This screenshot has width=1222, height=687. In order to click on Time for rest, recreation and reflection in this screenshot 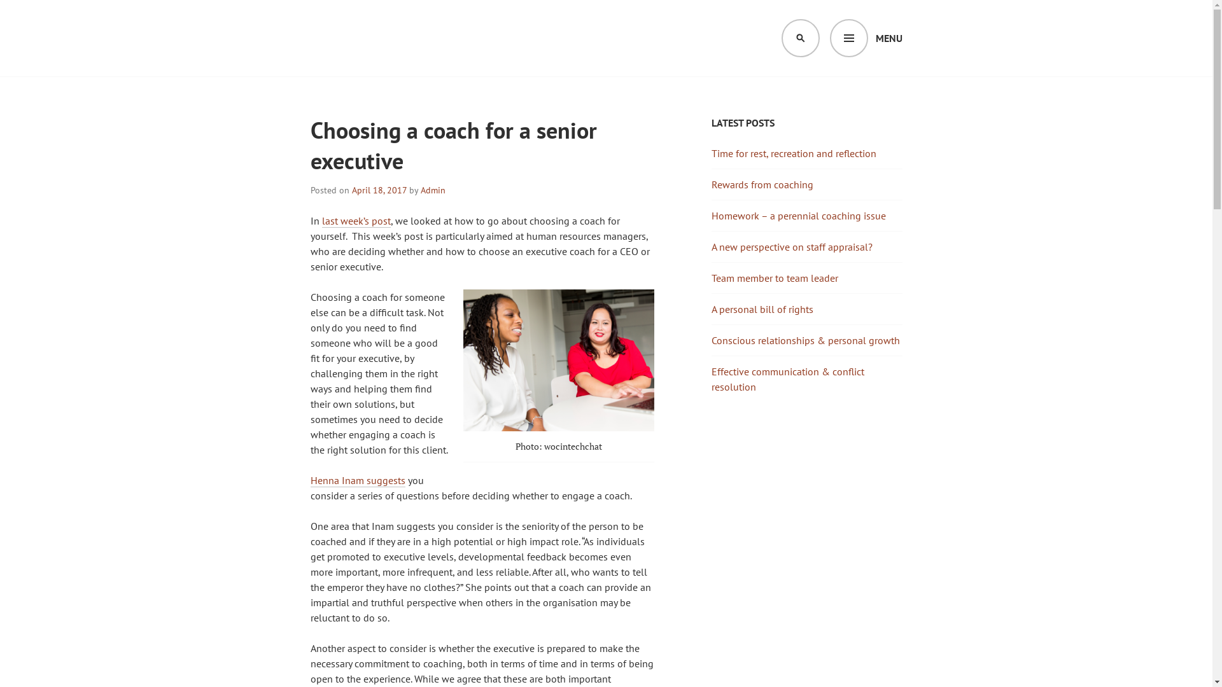, I will do `click(794, 153)`.